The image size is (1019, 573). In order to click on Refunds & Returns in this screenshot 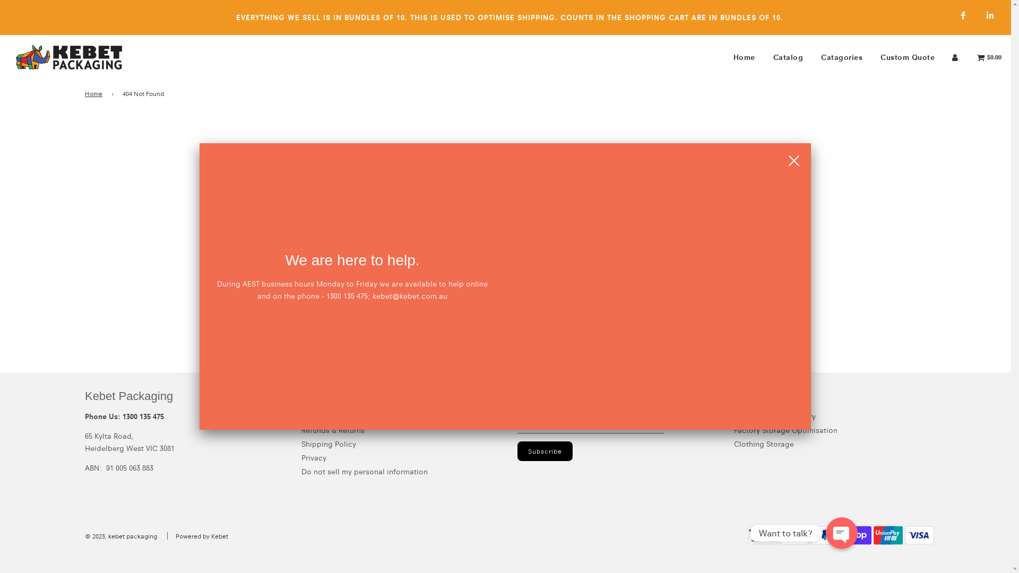, I will do `click(333, 430)`.